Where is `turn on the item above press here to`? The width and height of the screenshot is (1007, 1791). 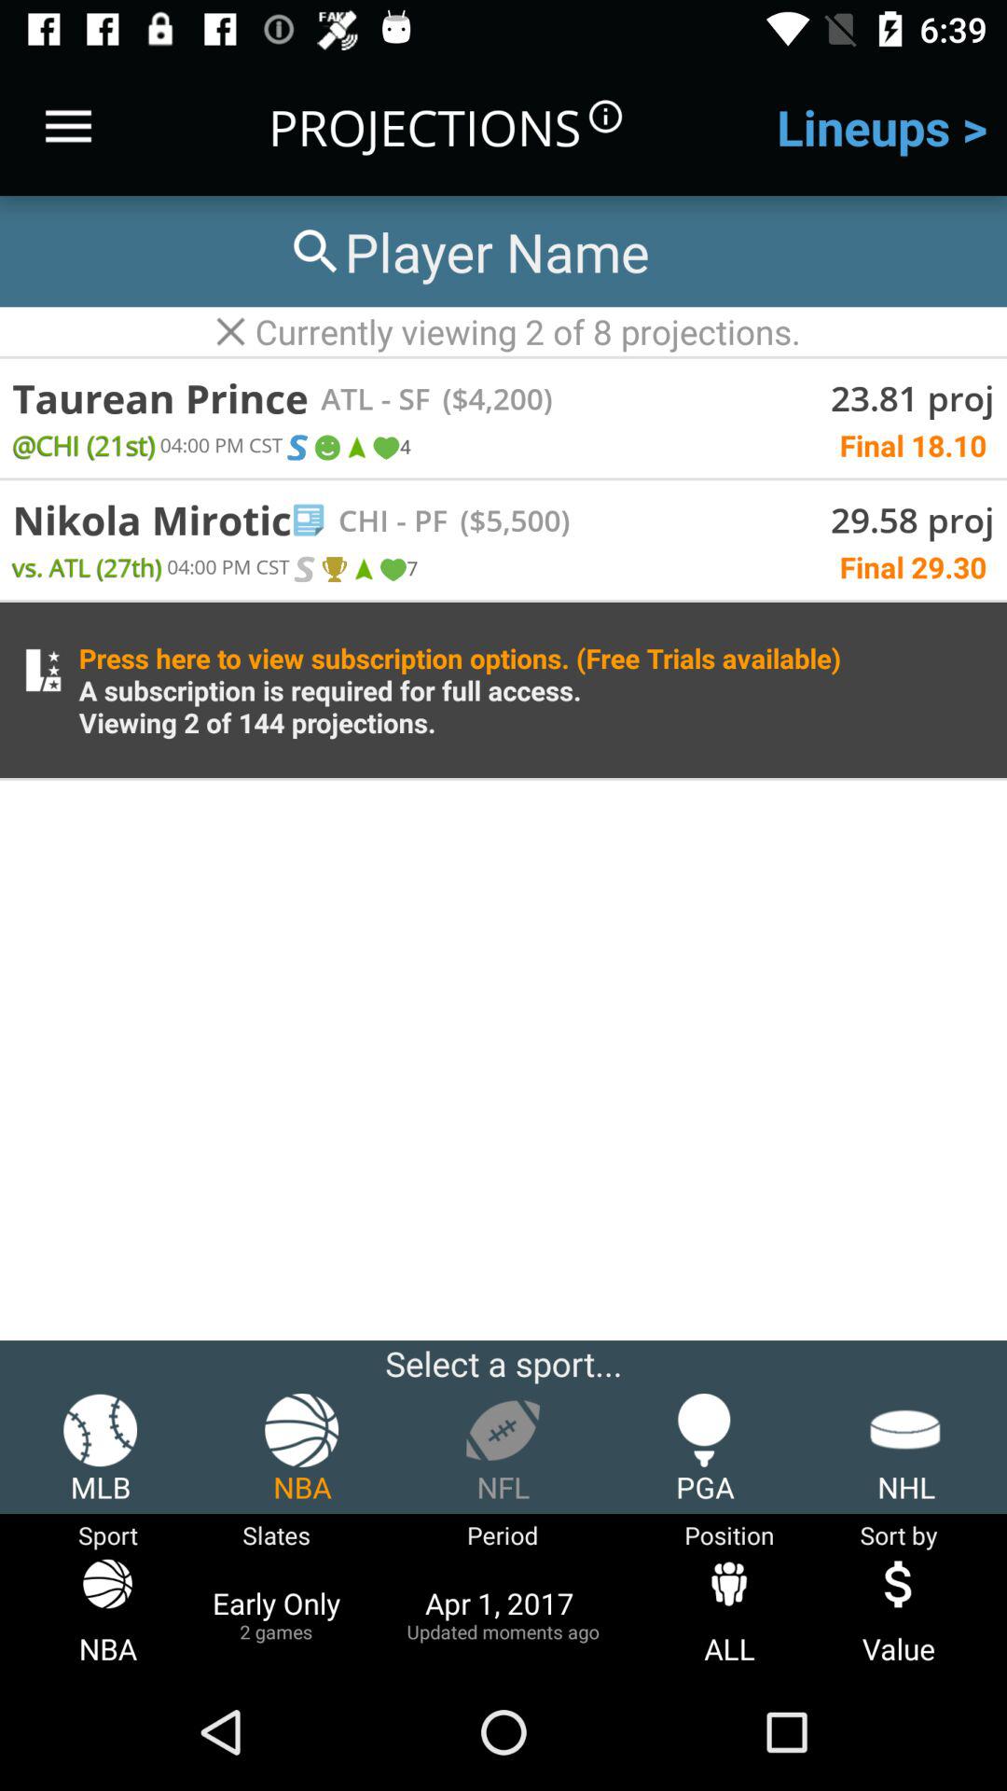
turn on the item above press here to is located at coordinates (397, 569).